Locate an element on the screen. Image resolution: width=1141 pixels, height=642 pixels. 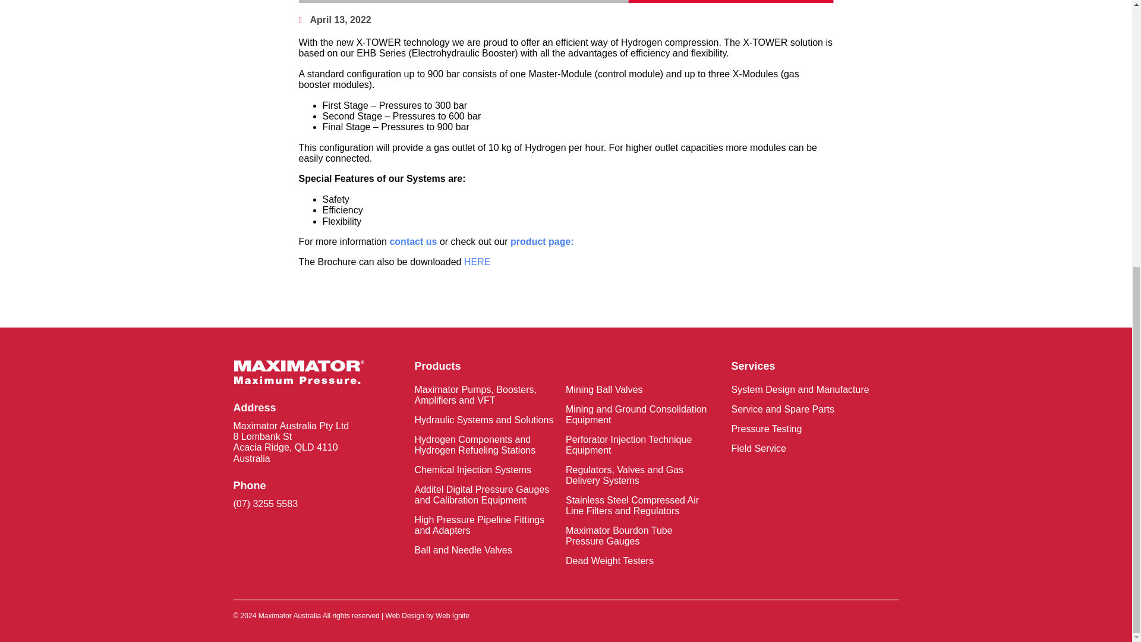
HERE is located at coordinates (477, 262).